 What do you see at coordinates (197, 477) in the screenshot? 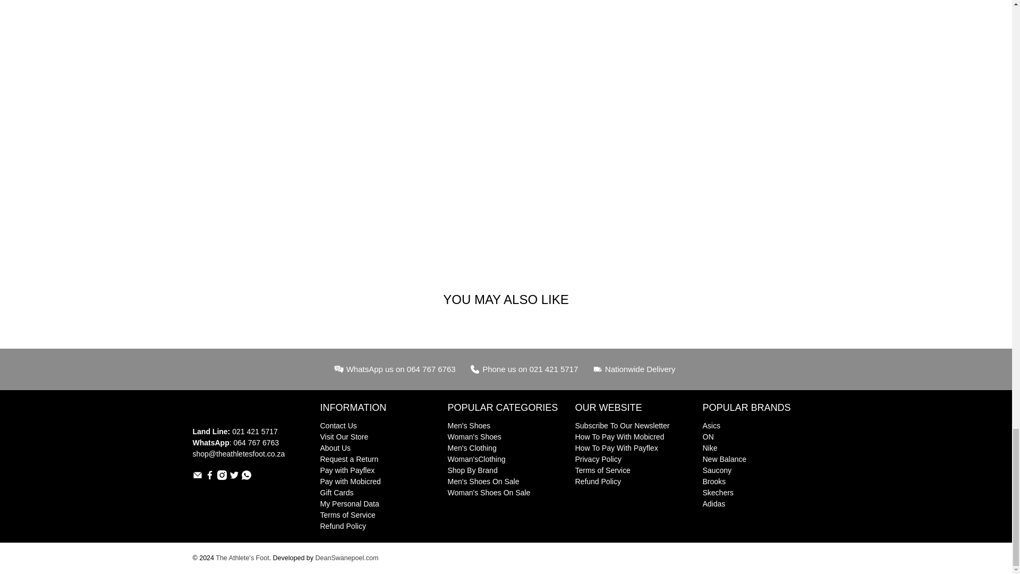
I see `Email The Athlete's Foot` at bounding box center [197, 477].